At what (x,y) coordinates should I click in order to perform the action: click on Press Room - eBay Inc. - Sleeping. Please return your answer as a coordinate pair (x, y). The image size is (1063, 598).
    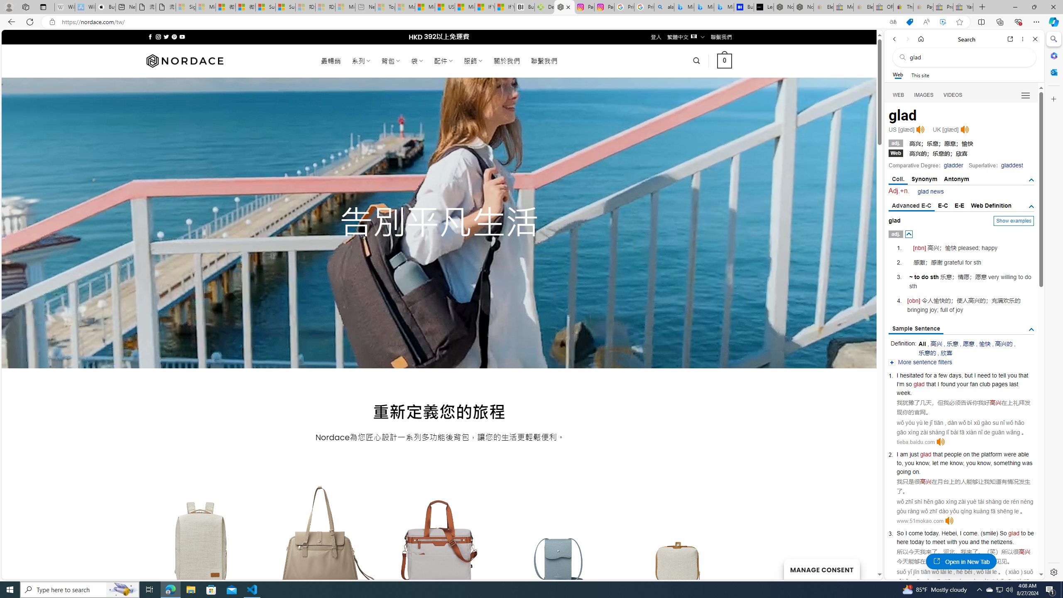
    Looking at the image, I should click on (943, 7).